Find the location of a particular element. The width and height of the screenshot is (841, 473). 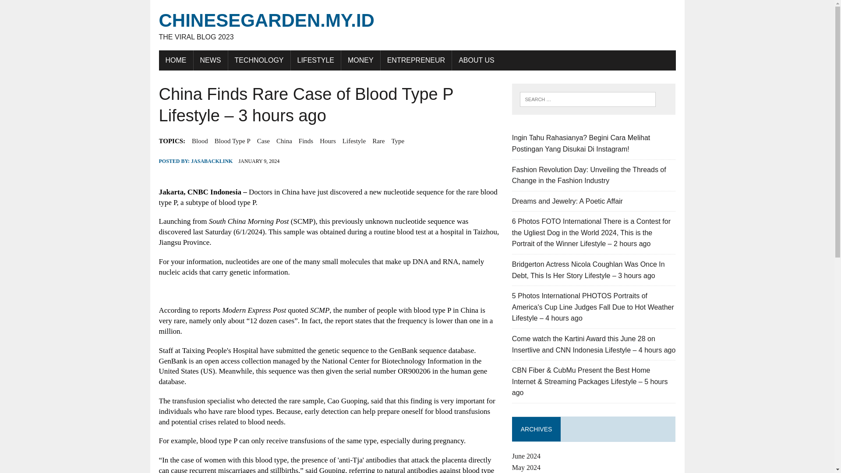

MONEY is located at coordinates (360, 60).